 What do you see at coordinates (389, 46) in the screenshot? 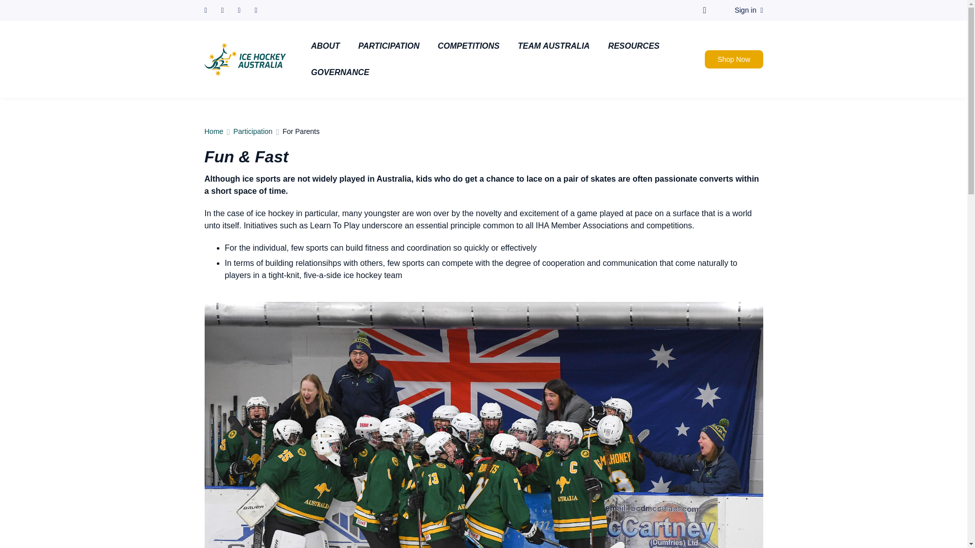
I see `PARTICIPATION` at bounding box center [389, 46].